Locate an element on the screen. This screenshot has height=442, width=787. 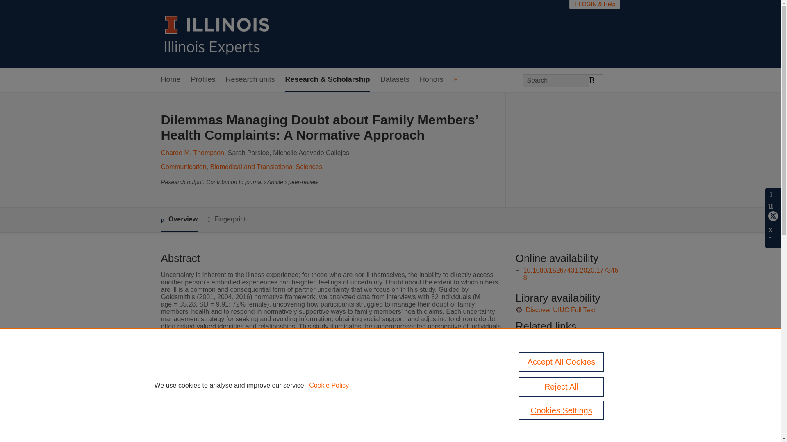
Honors is located at coordinates (431, 80).